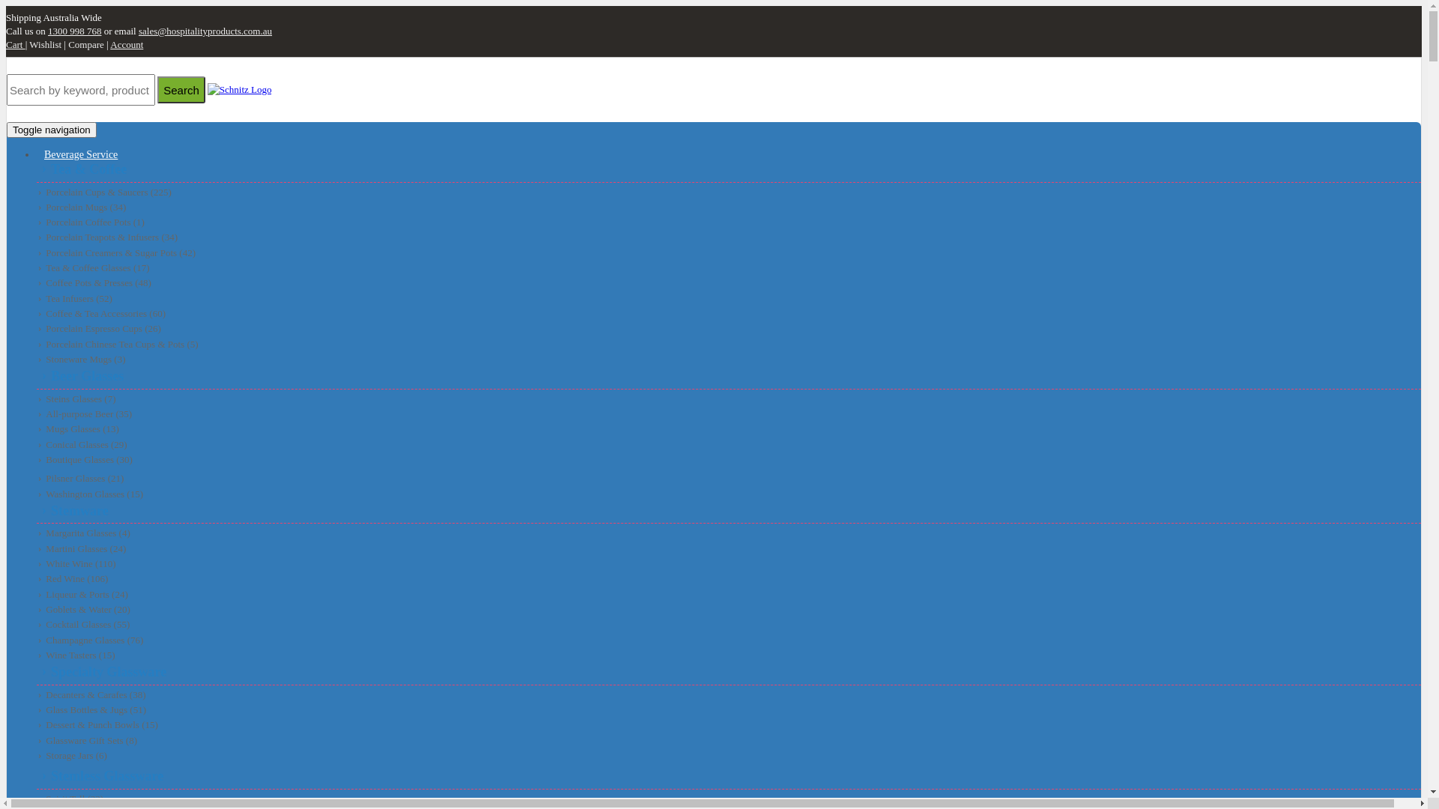  I want to click on Stoneware Mugs (3), so click(728, 360).